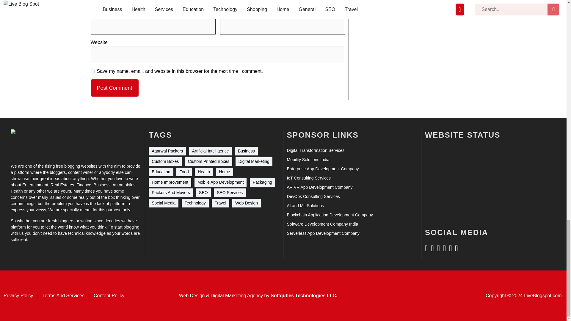 The height and width of the screenshot is (321, 571). Describe the element at coordinates (308, 160) in the screenshot. I see `Mobility Solutions India` at that location.